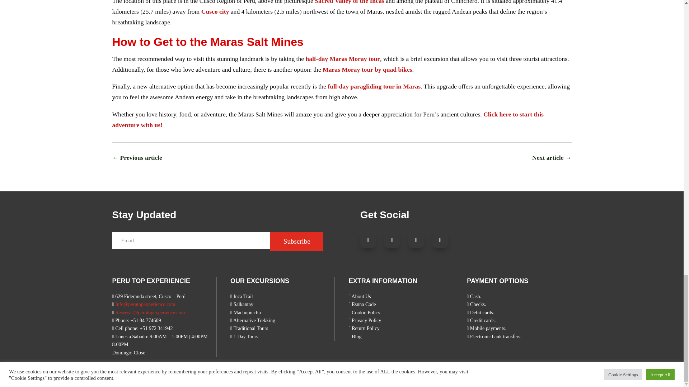 This screenshot has height=387, width=689. Describe the element at coordinates (392, 240) in the screenshot. I see `Follow on Instagram` at that location.